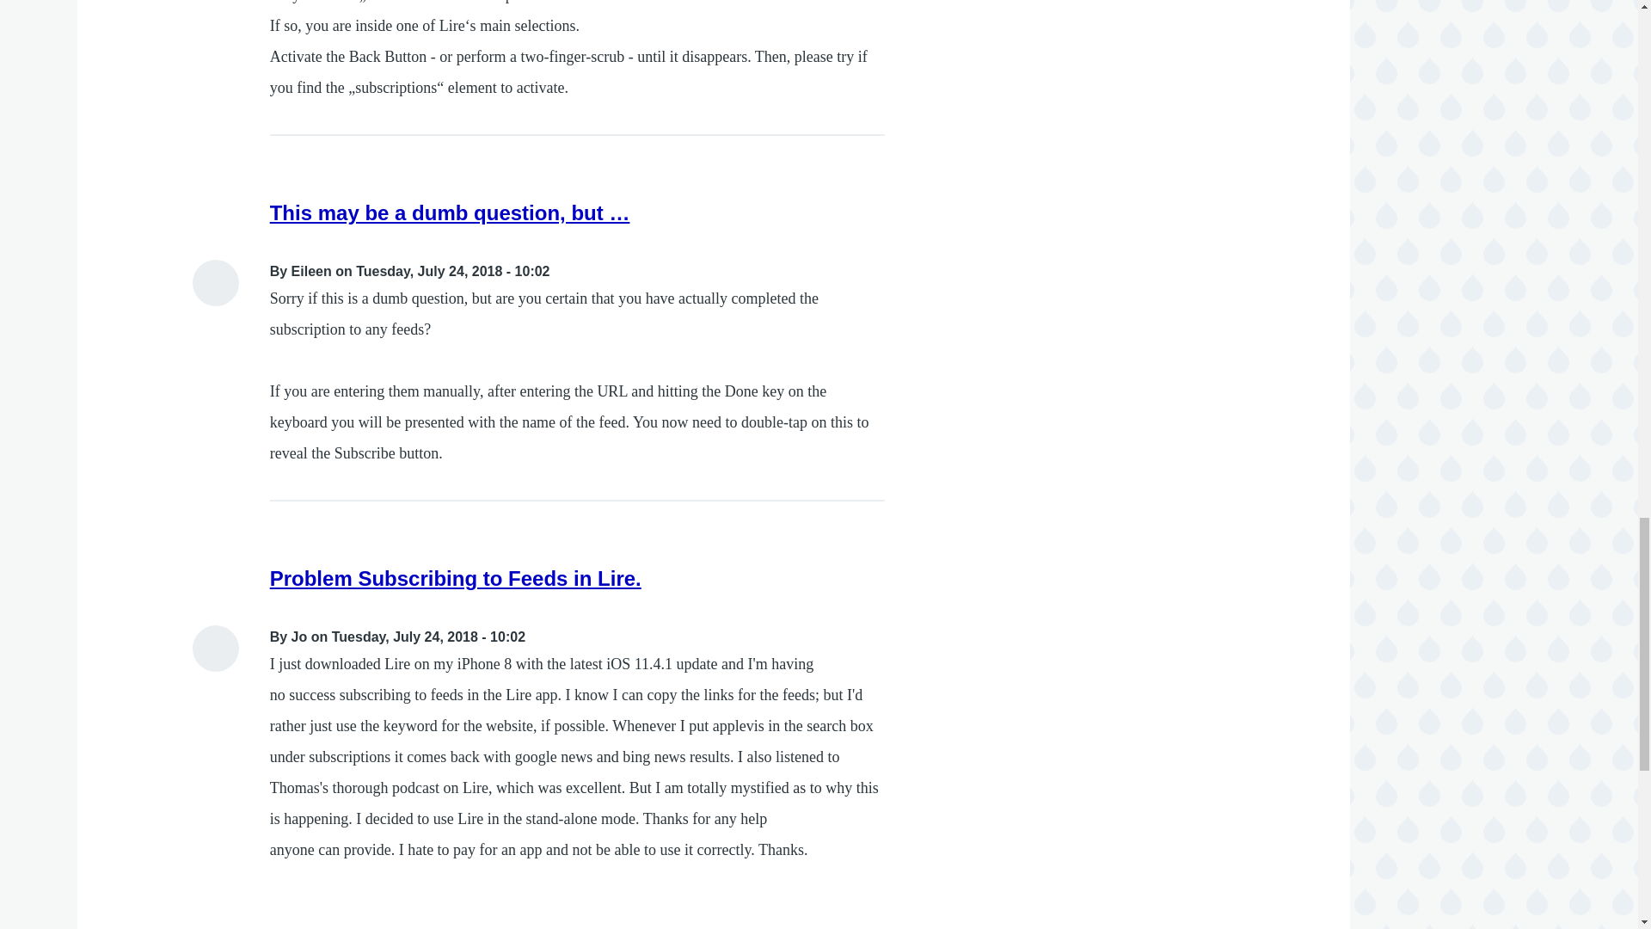  Describe the element at coordinates (456, 578) in the screenshot. I see `Problem Subscribing to Feeds in Lire.` at that location.